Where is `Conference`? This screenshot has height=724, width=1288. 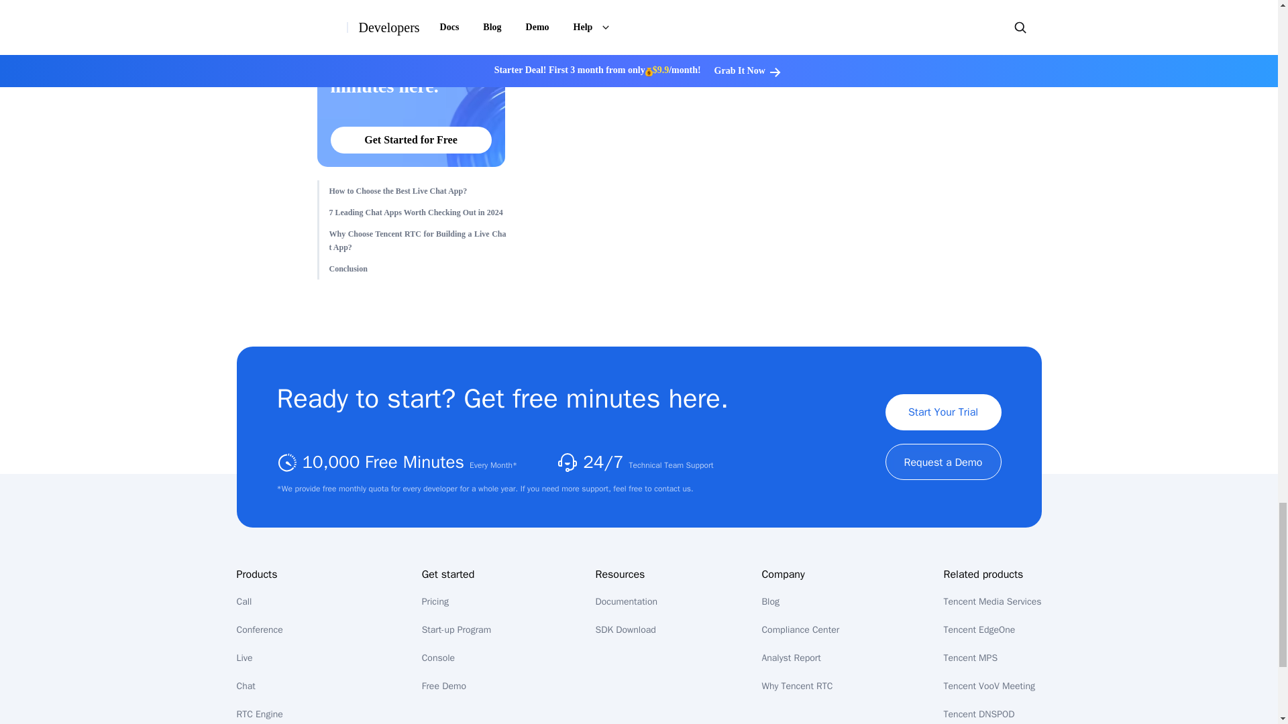
Conference is located at coordinates (259, 629).